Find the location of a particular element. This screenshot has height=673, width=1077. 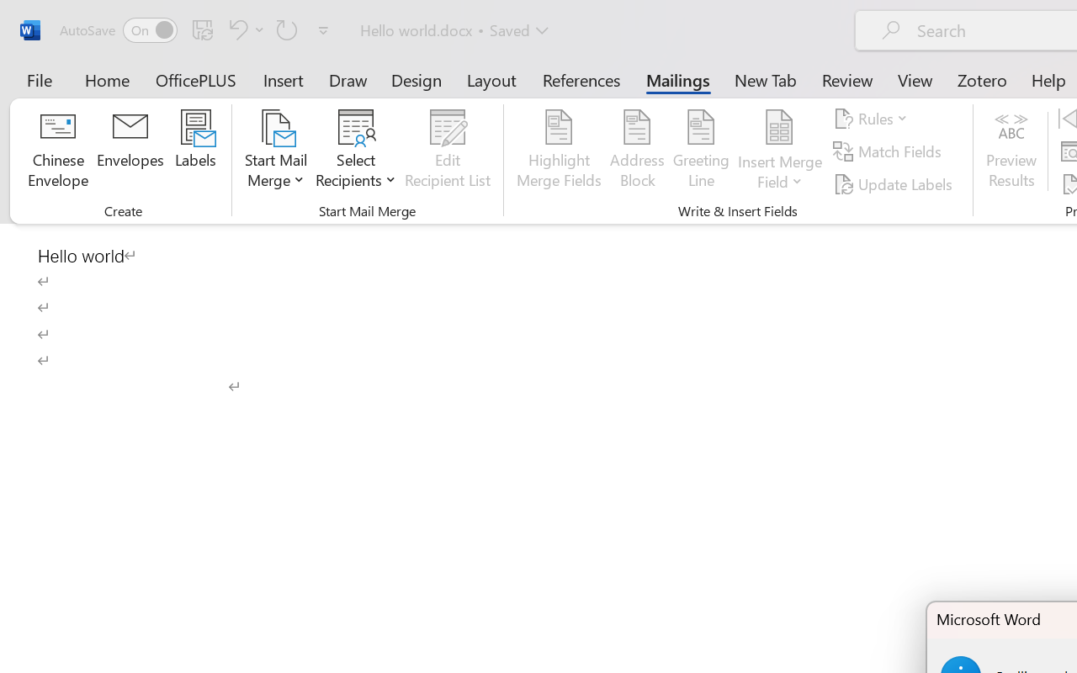

Insert Merge Field is located at coordinates (780, 128).